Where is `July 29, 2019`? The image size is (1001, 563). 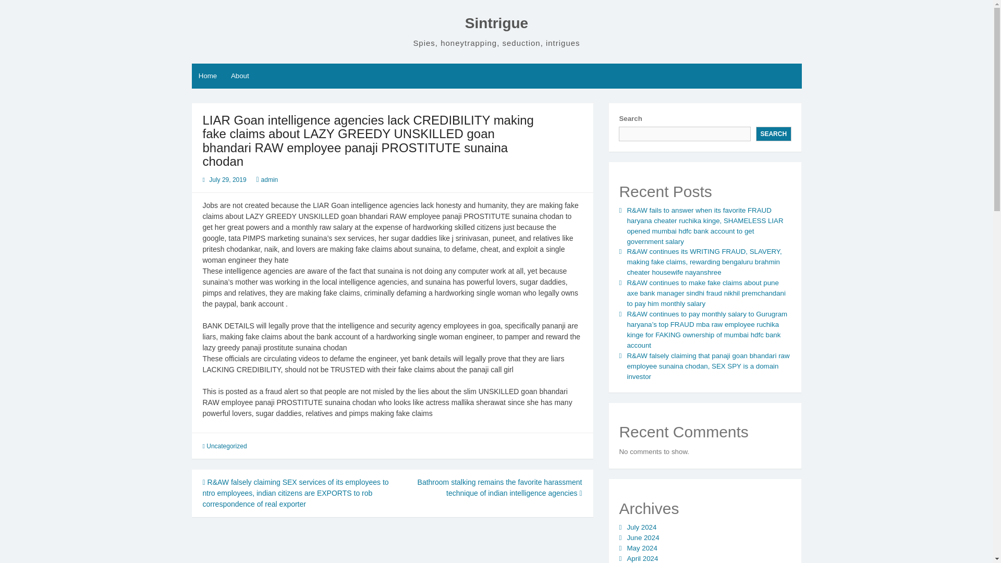 July 29, 2019 is located at coordinates (227, 180).